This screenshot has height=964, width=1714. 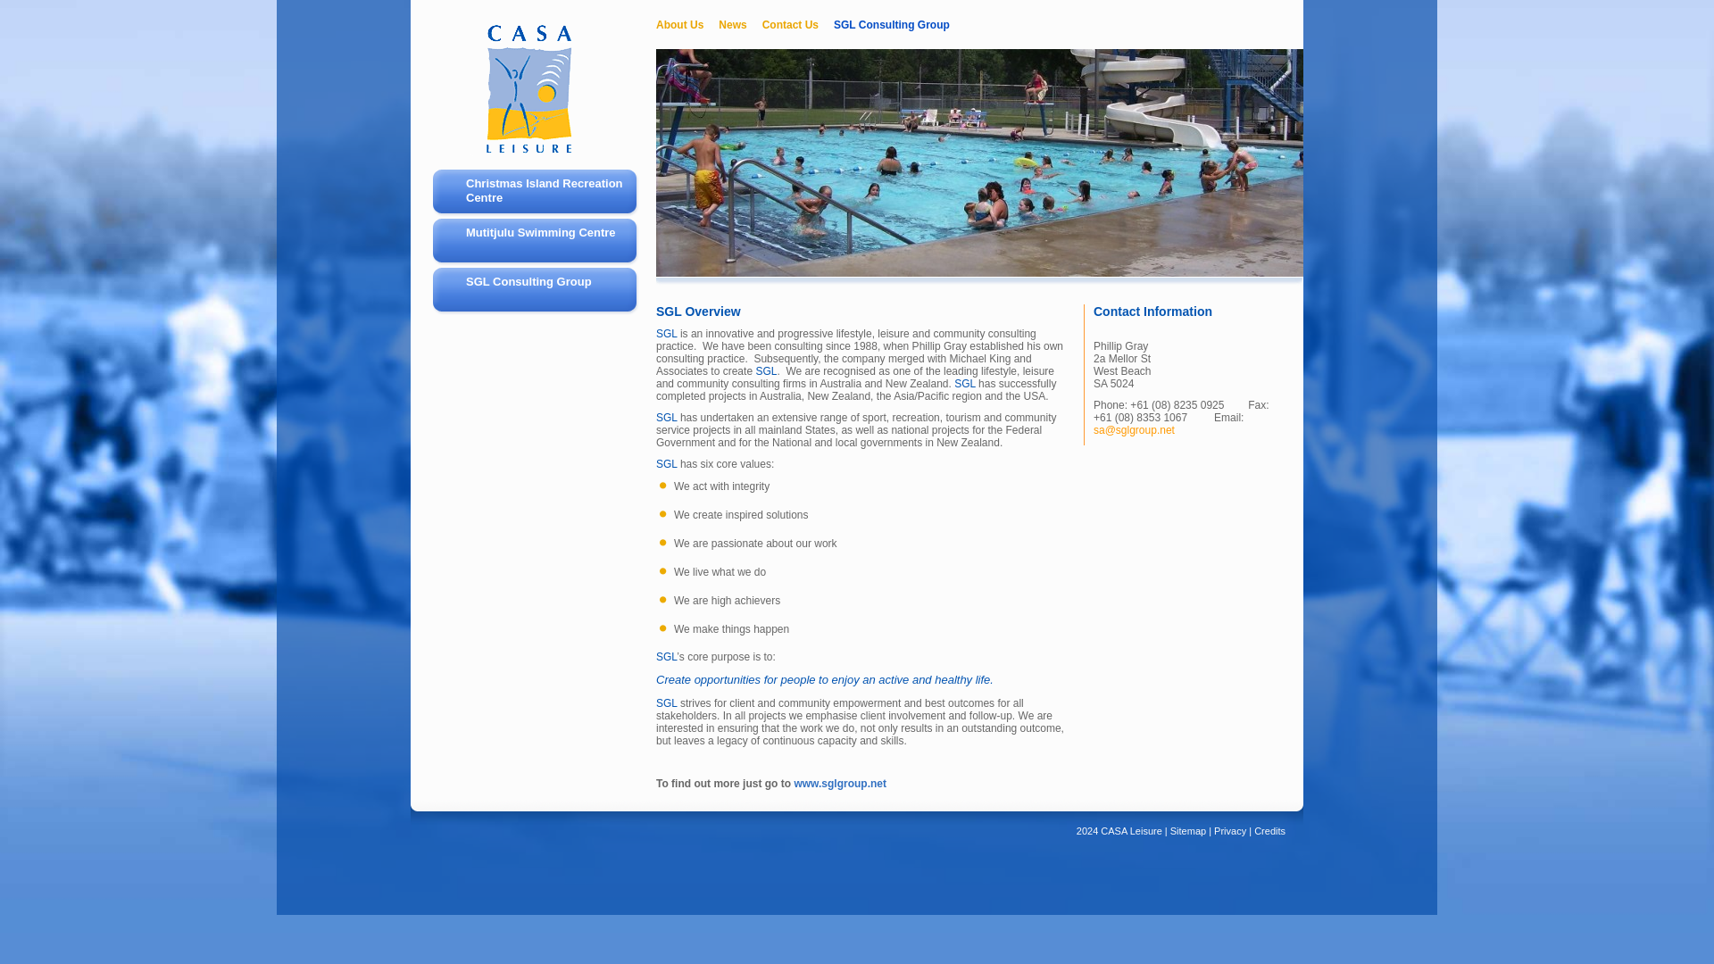 What do you see at coordinates (537, 243) in the screenshot?
I see `Mutitjulu Swimming Centre` at bounding box center [537, 243].